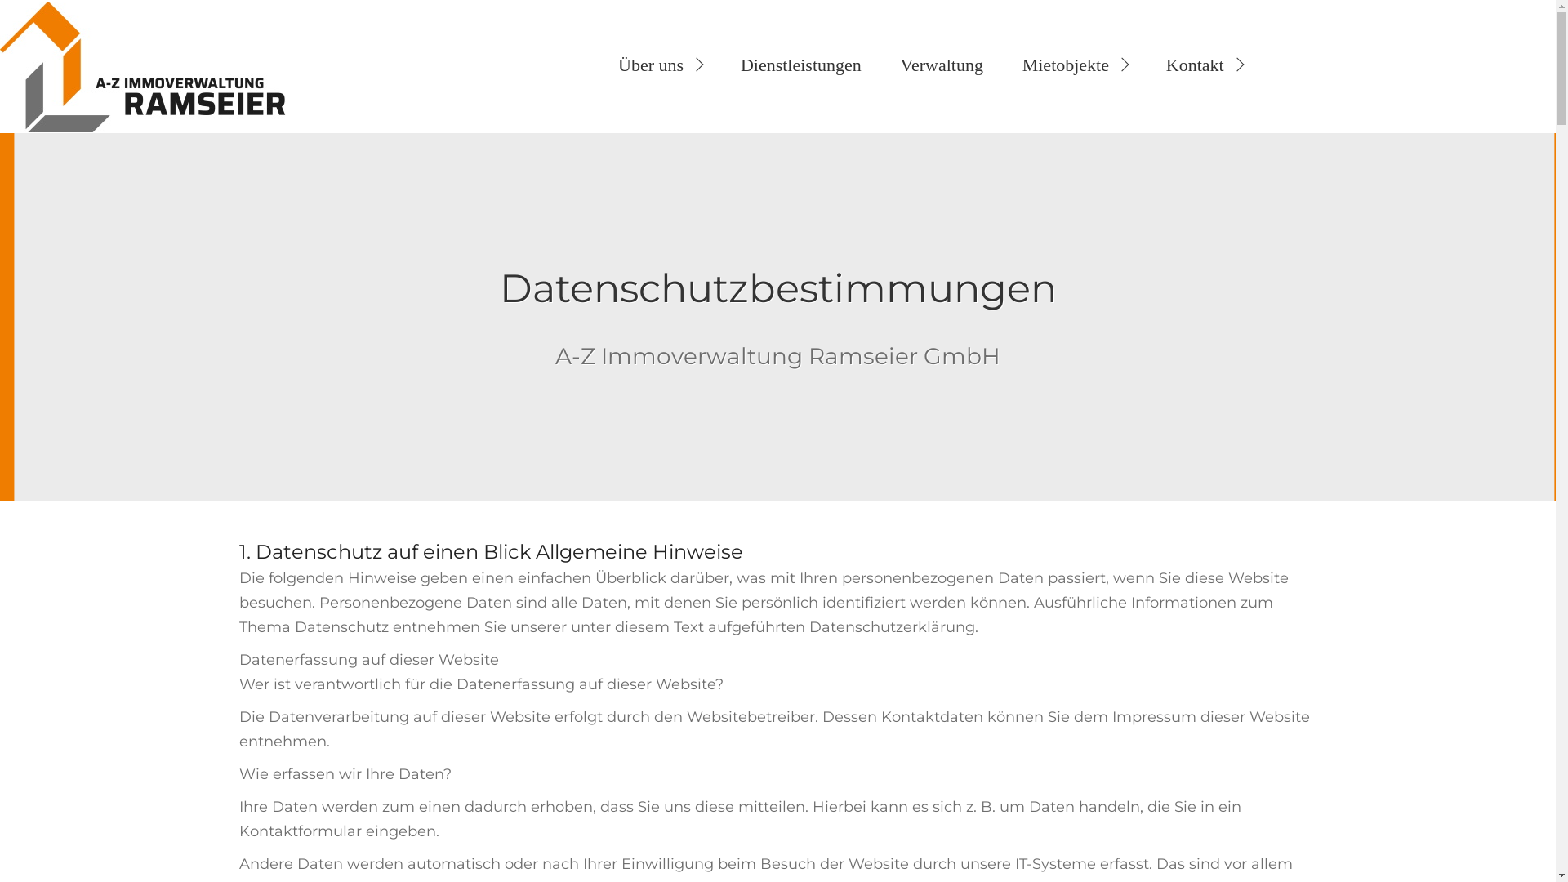 The height and width of the screenshot is (882, 1568). Describe the element at coordinates (941, 65) in the screenshot. I see `Verwaltung` at that location.